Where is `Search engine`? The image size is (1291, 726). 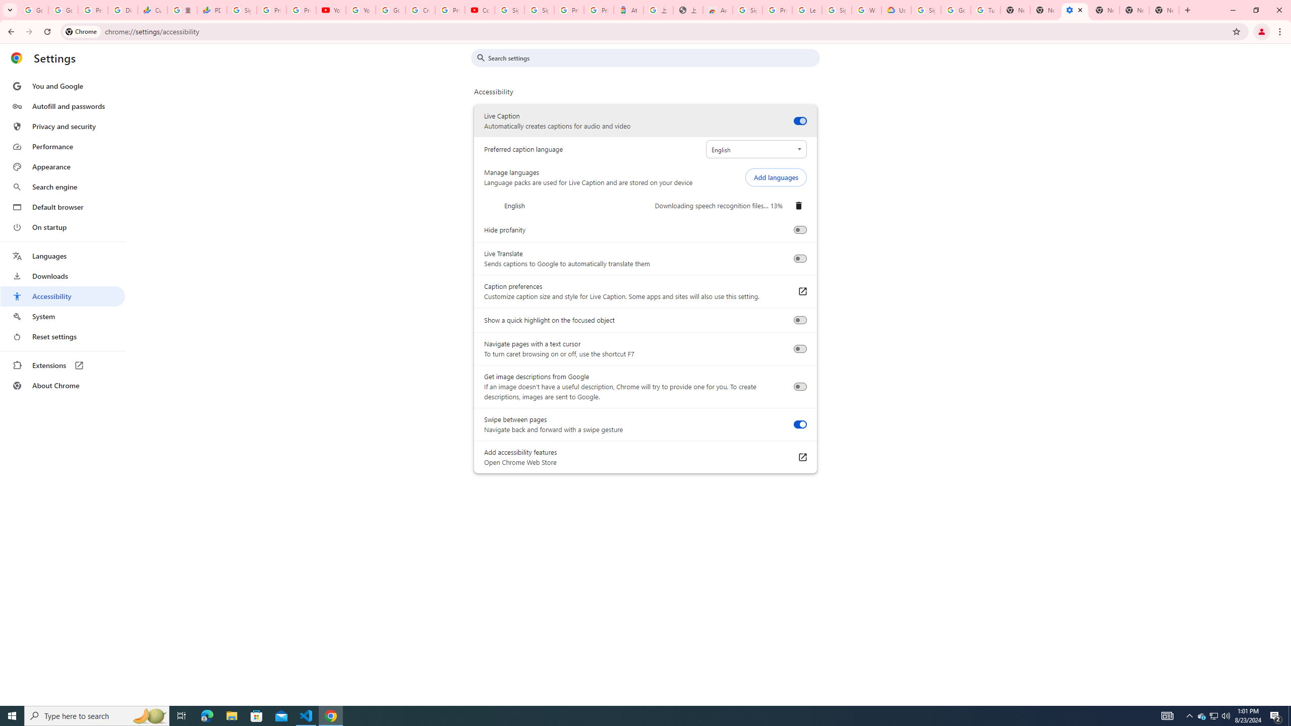 Search engine is located at coordinates (63, 187).